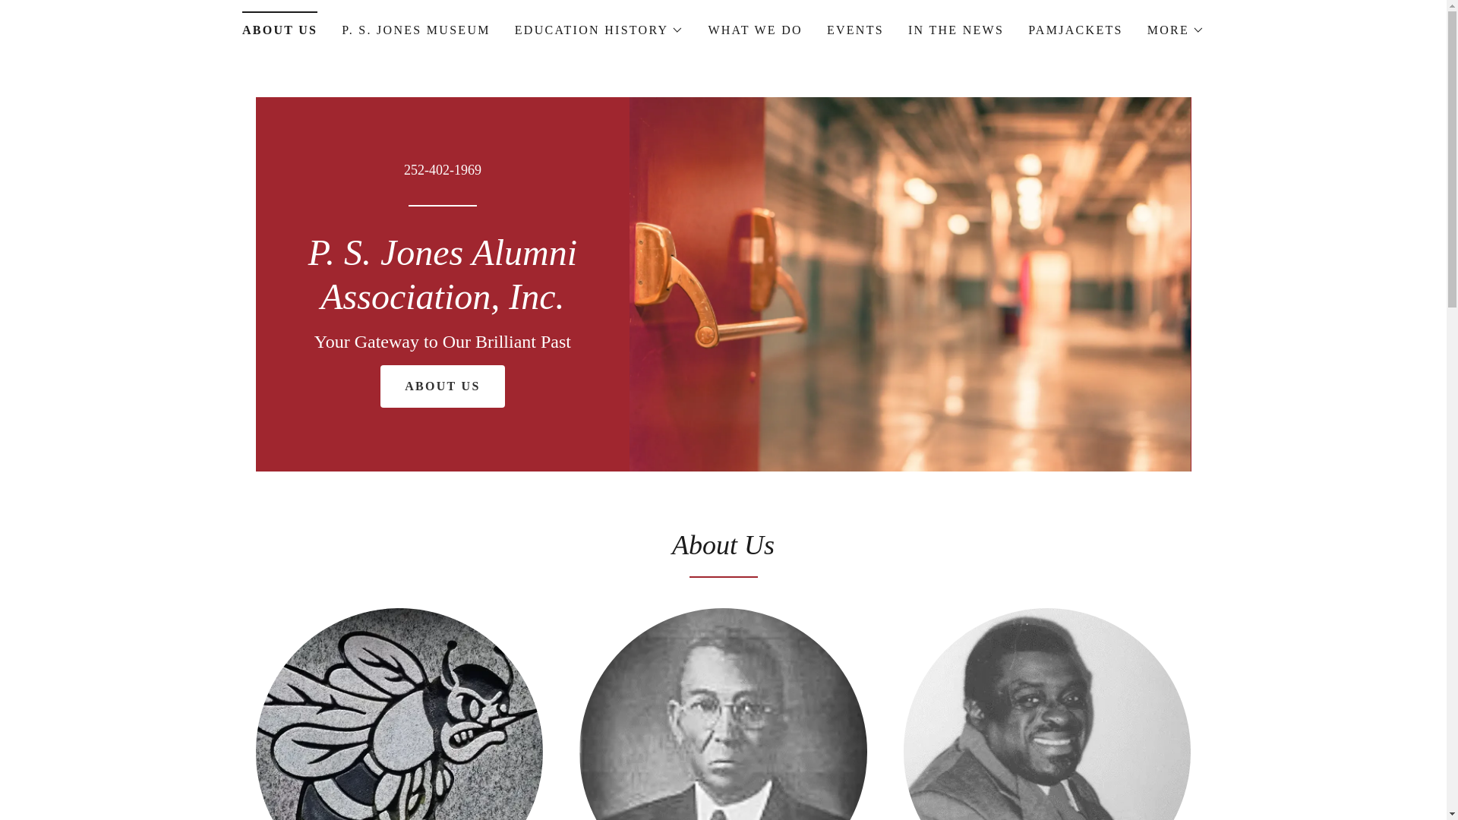  Describe the element at coordinates (855, 30) in the screenshot. I see `EVENTS` at that location.